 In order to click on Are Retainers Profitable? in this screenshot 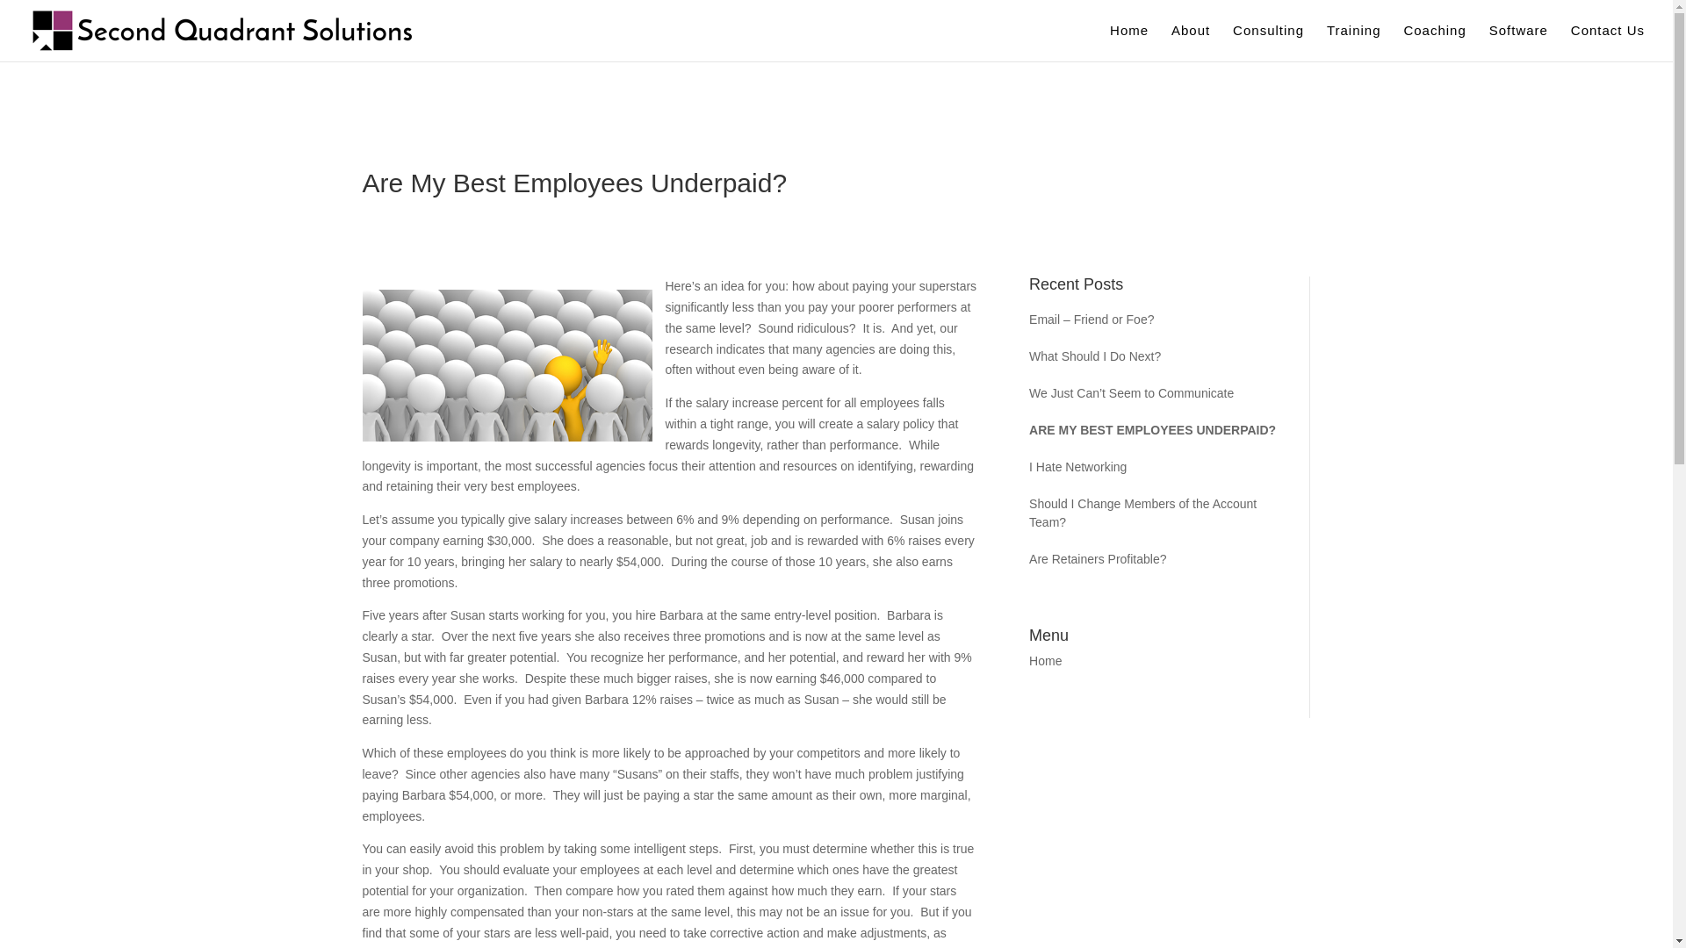, I will do `click(1156, 560)`.